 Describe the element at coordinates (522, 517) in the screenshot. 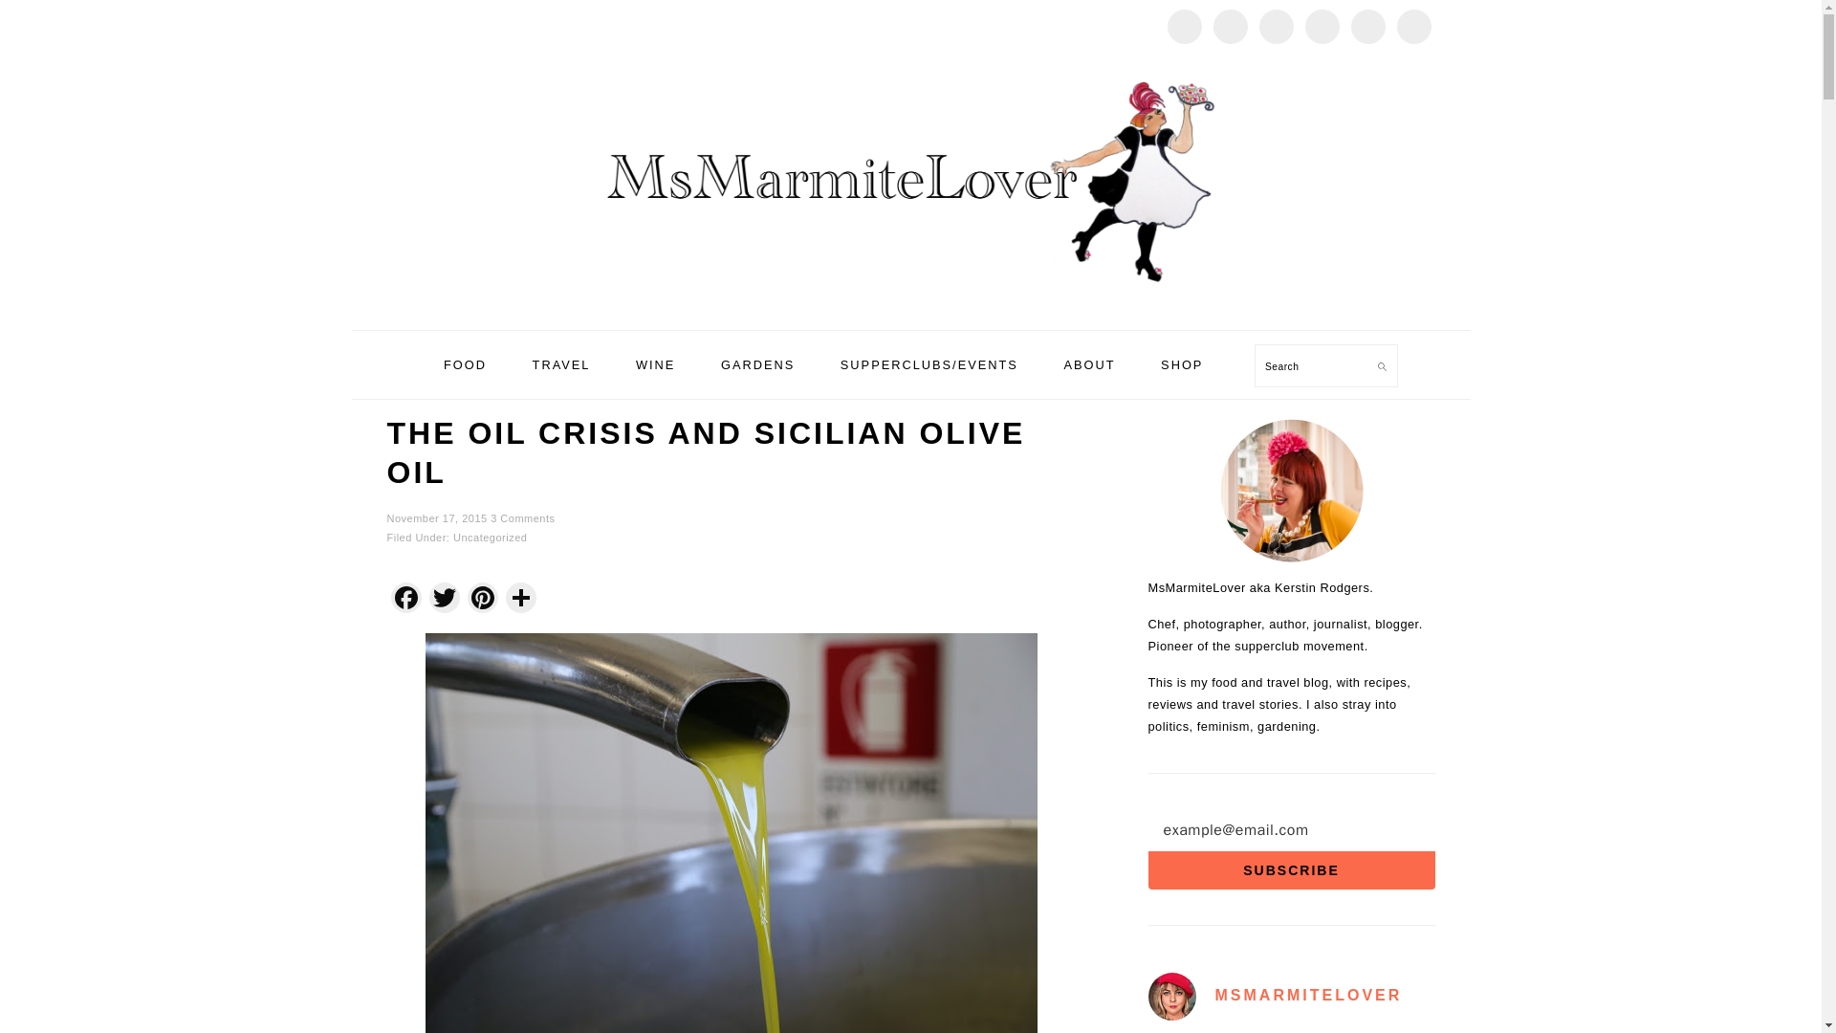

I see `3 Comments` at that location.